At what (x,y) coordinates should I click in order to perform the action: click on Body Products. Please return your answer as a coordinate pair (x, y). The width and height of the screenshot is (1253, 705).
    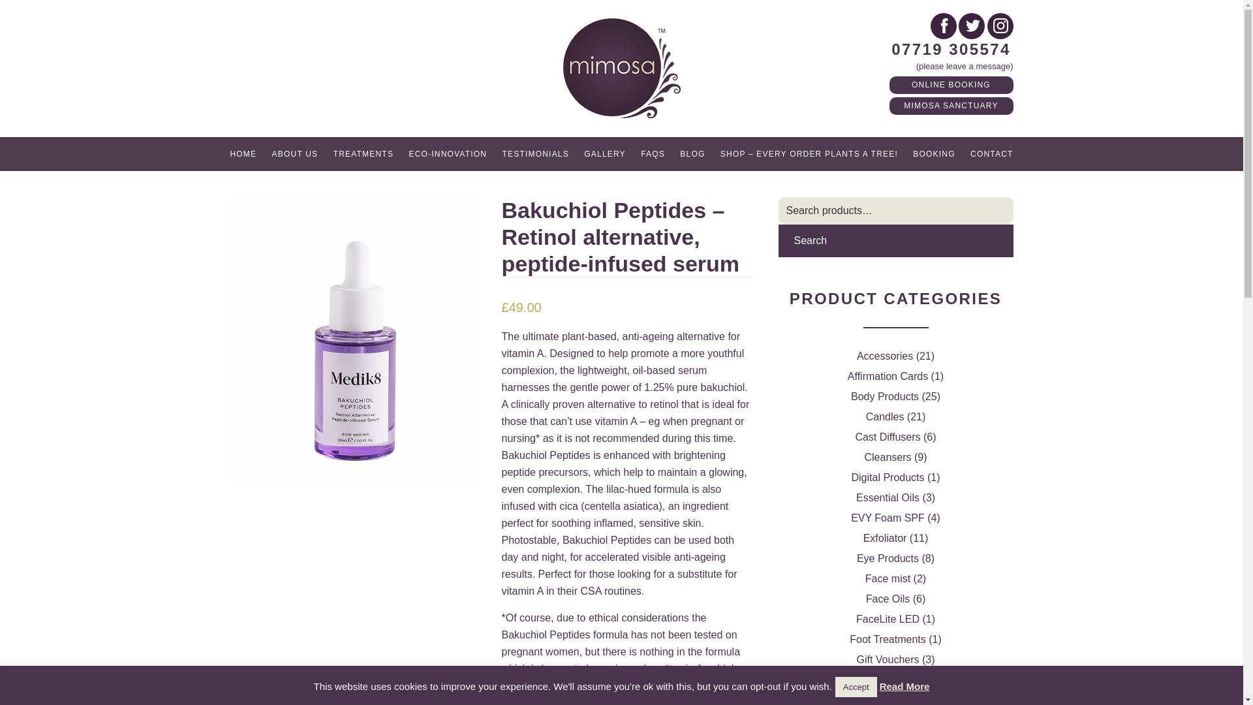
    Looking at the image, I should click on (884, 396).